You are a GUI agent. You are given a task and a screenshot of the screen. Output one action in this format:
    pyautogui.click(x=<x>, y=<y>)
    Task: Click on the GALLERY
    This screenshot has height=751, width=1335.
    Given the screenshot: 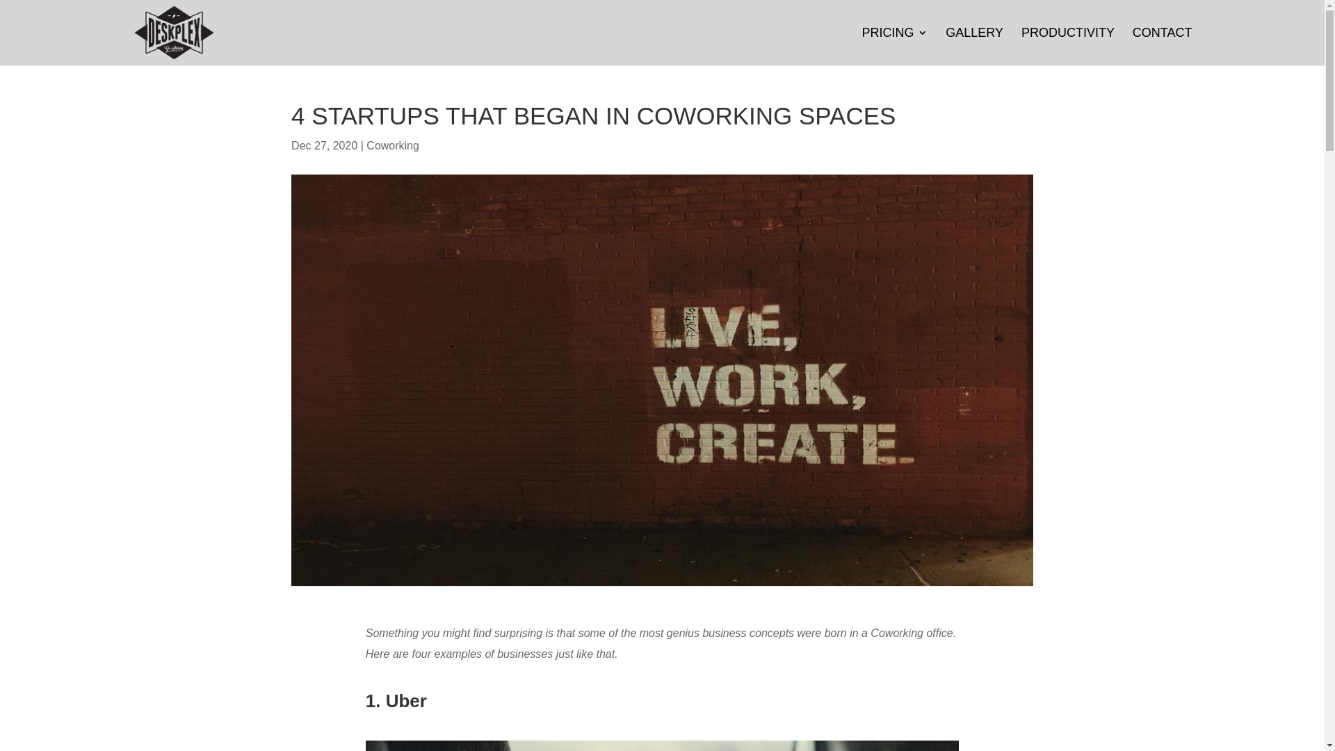 What is the action you would take?
    pyautogui.click(x=975, y=47)
    